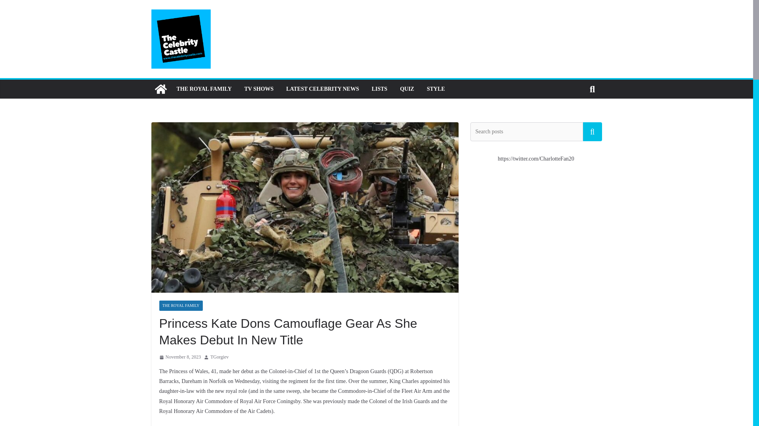 The image size is (759, 426). What do you see at coordinates (204, 89) in the screenshot?
I see `THE ROYAL FAMILY` at bounding box center [204, 89].